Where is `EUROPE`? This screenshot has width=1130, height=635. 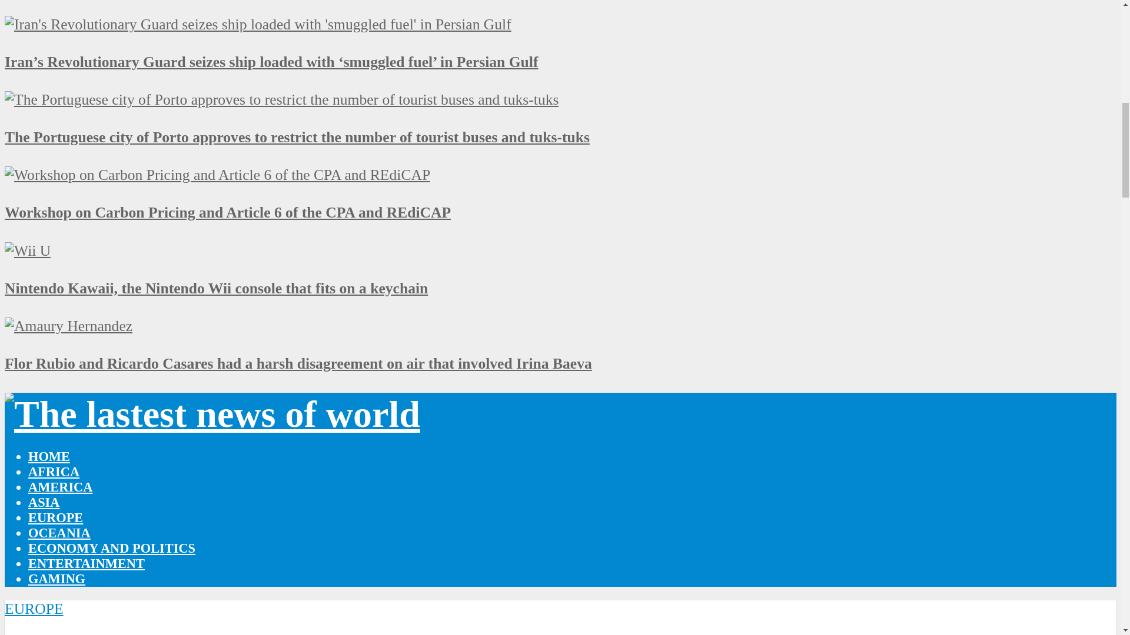 EUROPE is located at coordinates (55, 517).